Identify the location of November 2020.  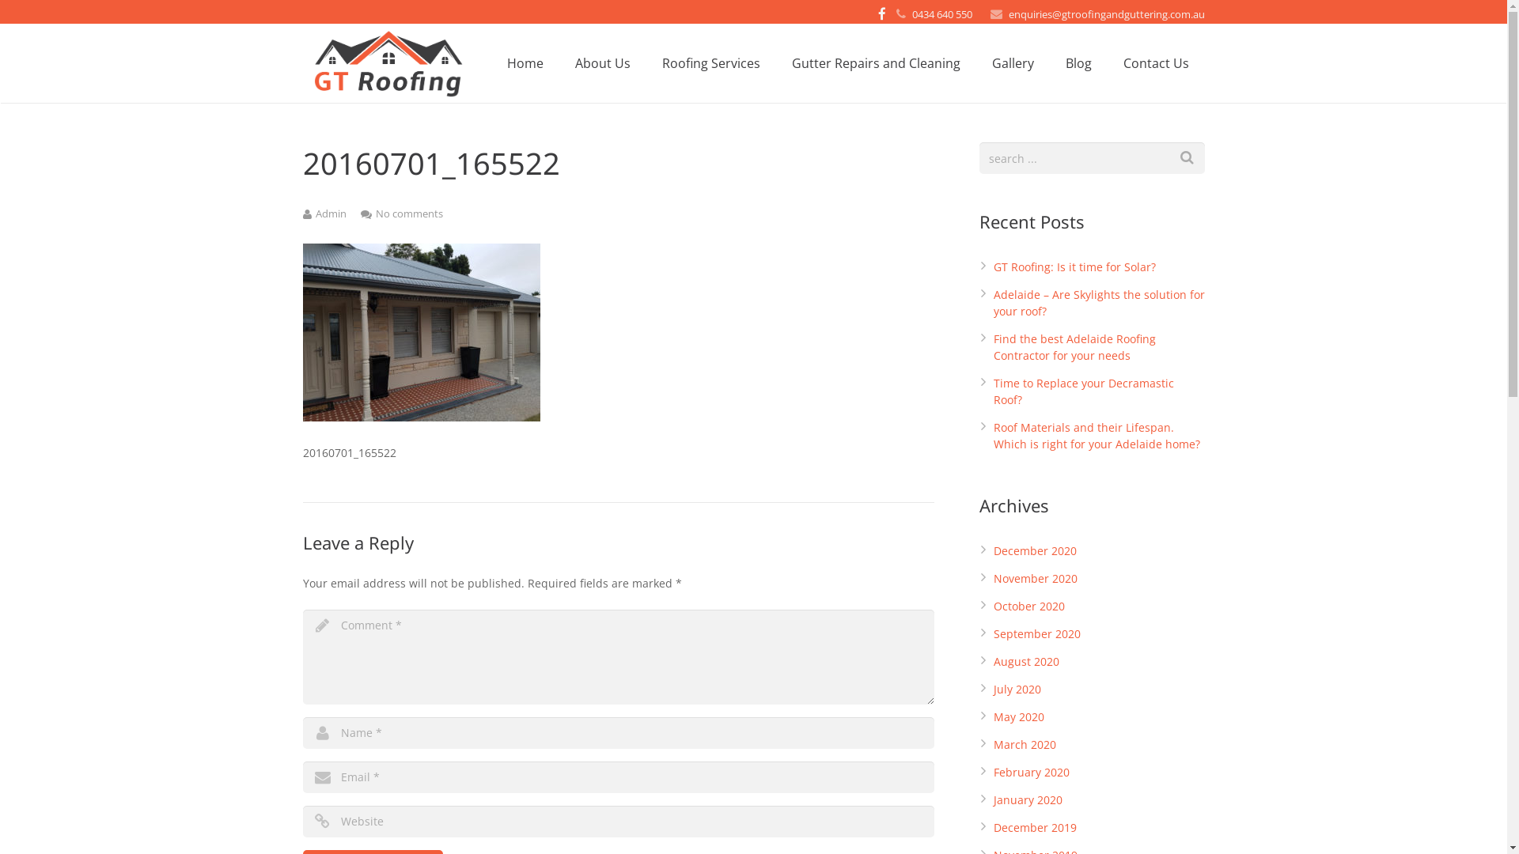
(1036, 579).